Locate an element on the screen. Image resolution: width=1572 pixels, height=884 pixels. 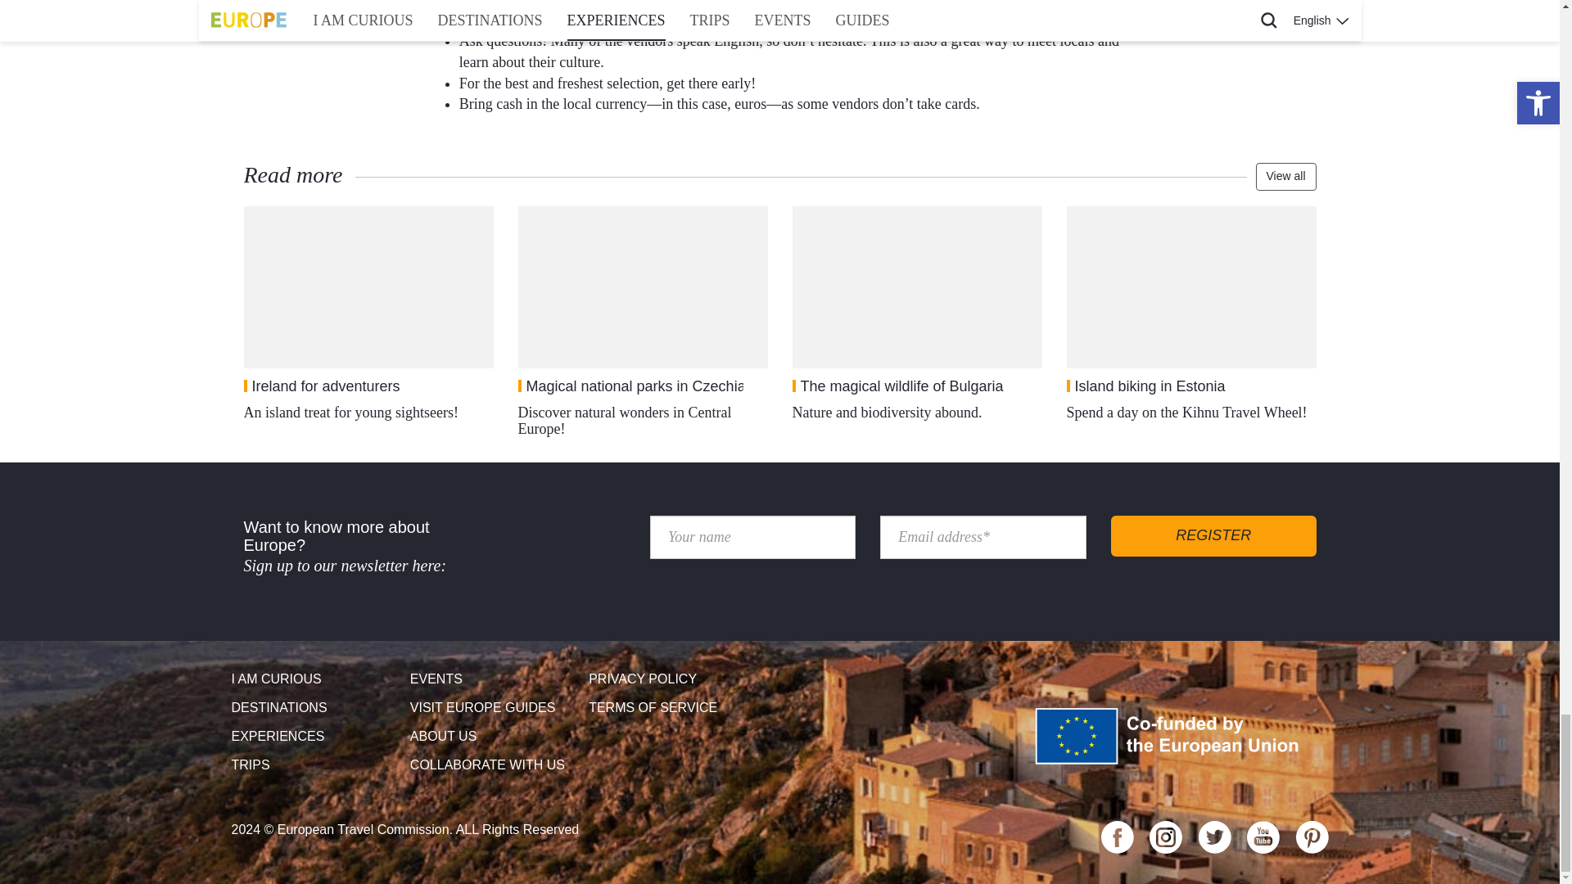
I AM CURIOUS is located at coordinates (314, 679).